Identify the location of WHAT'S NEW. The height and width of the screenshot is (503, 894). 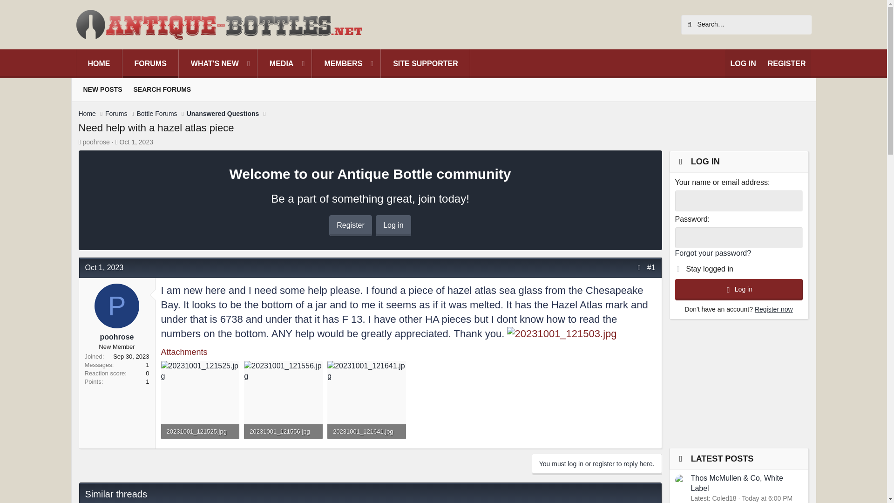
(210, 63).